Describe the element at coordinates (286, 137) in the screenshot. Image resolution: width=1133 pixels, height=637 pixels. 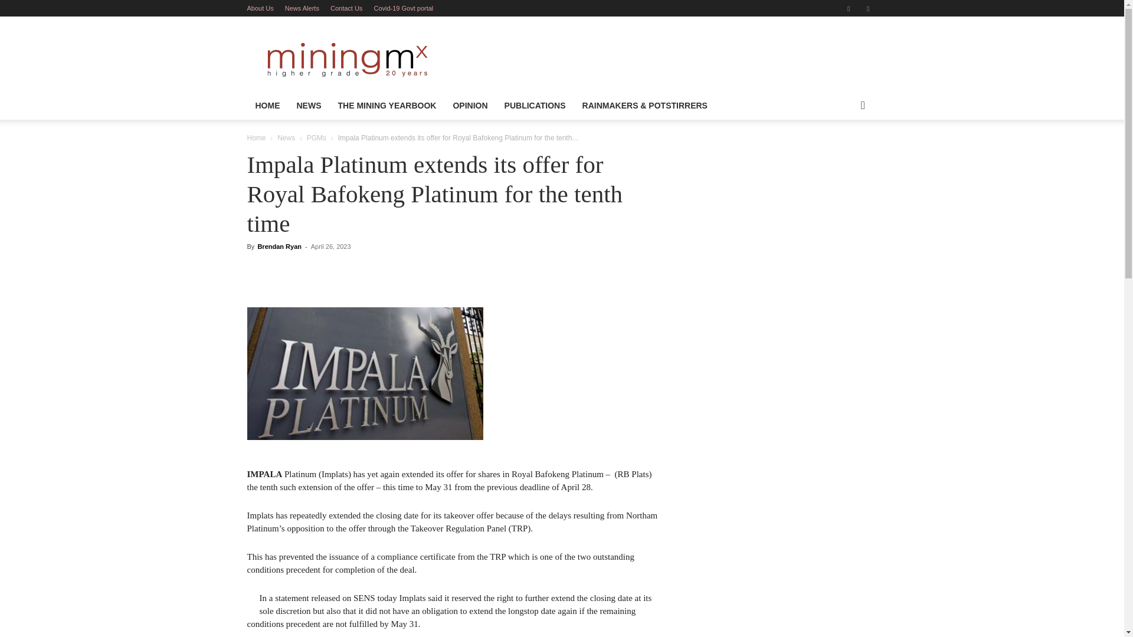
I see `View all posts in News` at that location.